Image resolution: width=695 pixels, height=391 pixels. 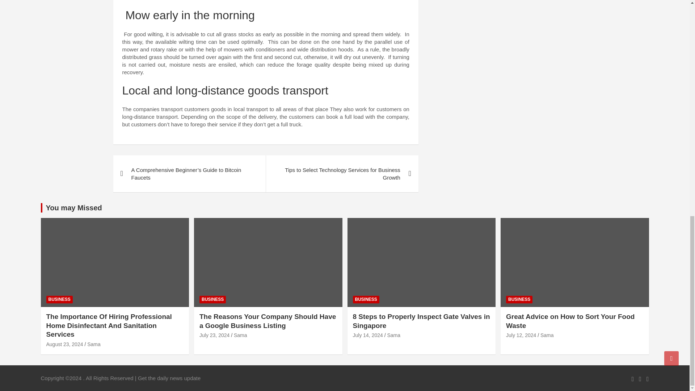 I want to click on BUSINESS, so click(x=366, y=299).